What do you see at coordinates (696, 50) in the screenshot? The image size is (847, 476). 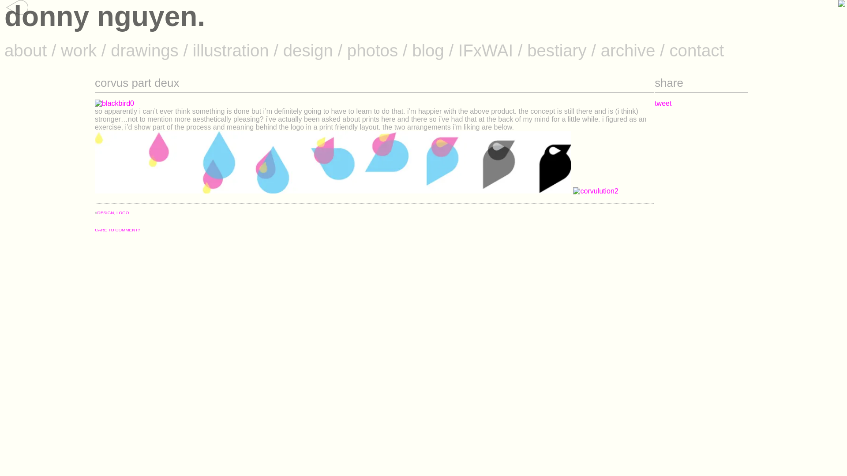 I see `contact` at bounding box center [696, 50].